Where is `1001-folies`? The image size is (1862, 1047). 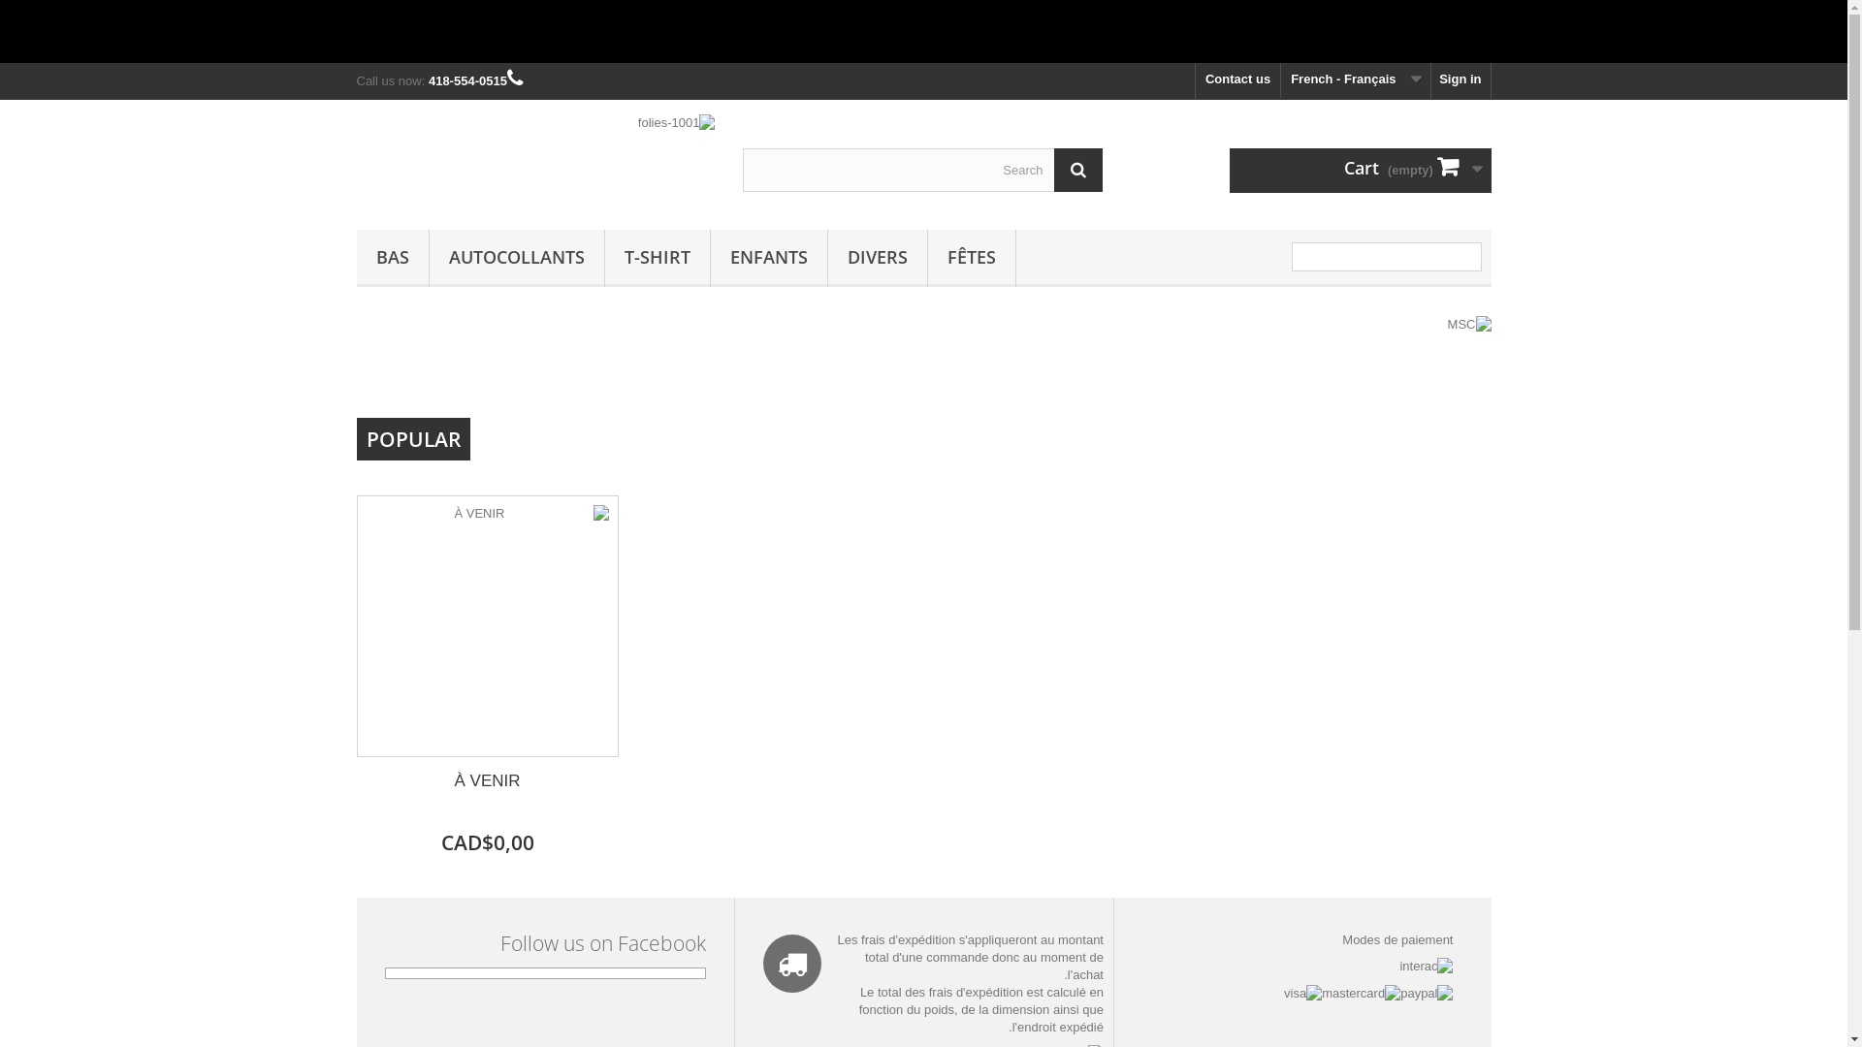
1001-folies is located at coordinates (536, 160).